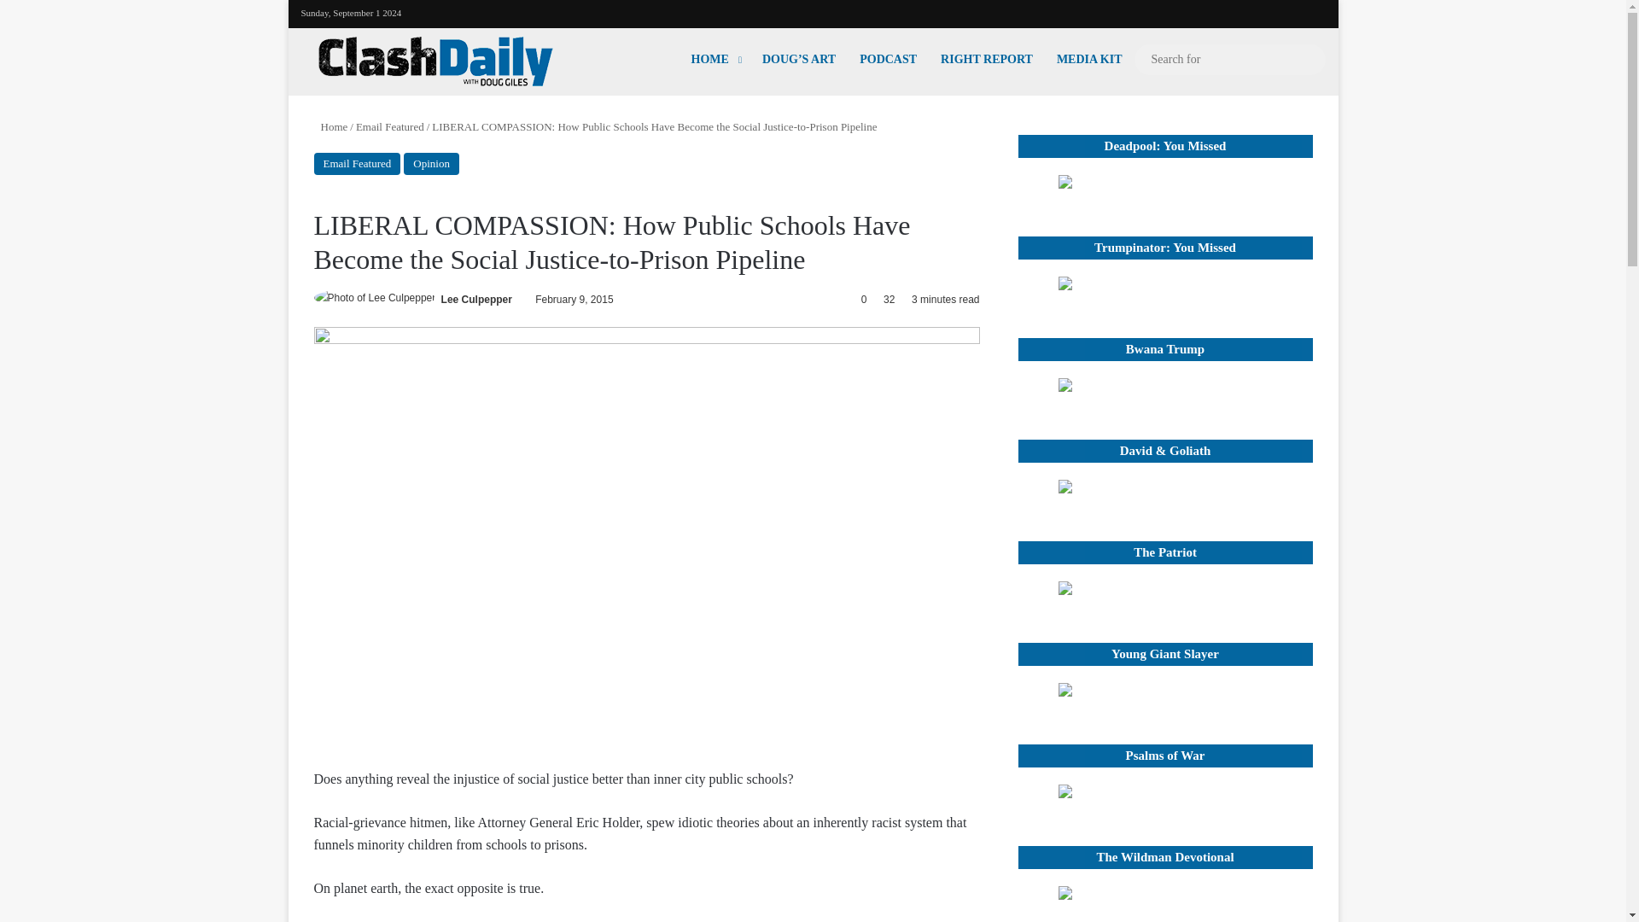 The image size is (1639, 922). Describe the element at coordinates (1229, 60) in the screenshot. I see `Search for` at that location.